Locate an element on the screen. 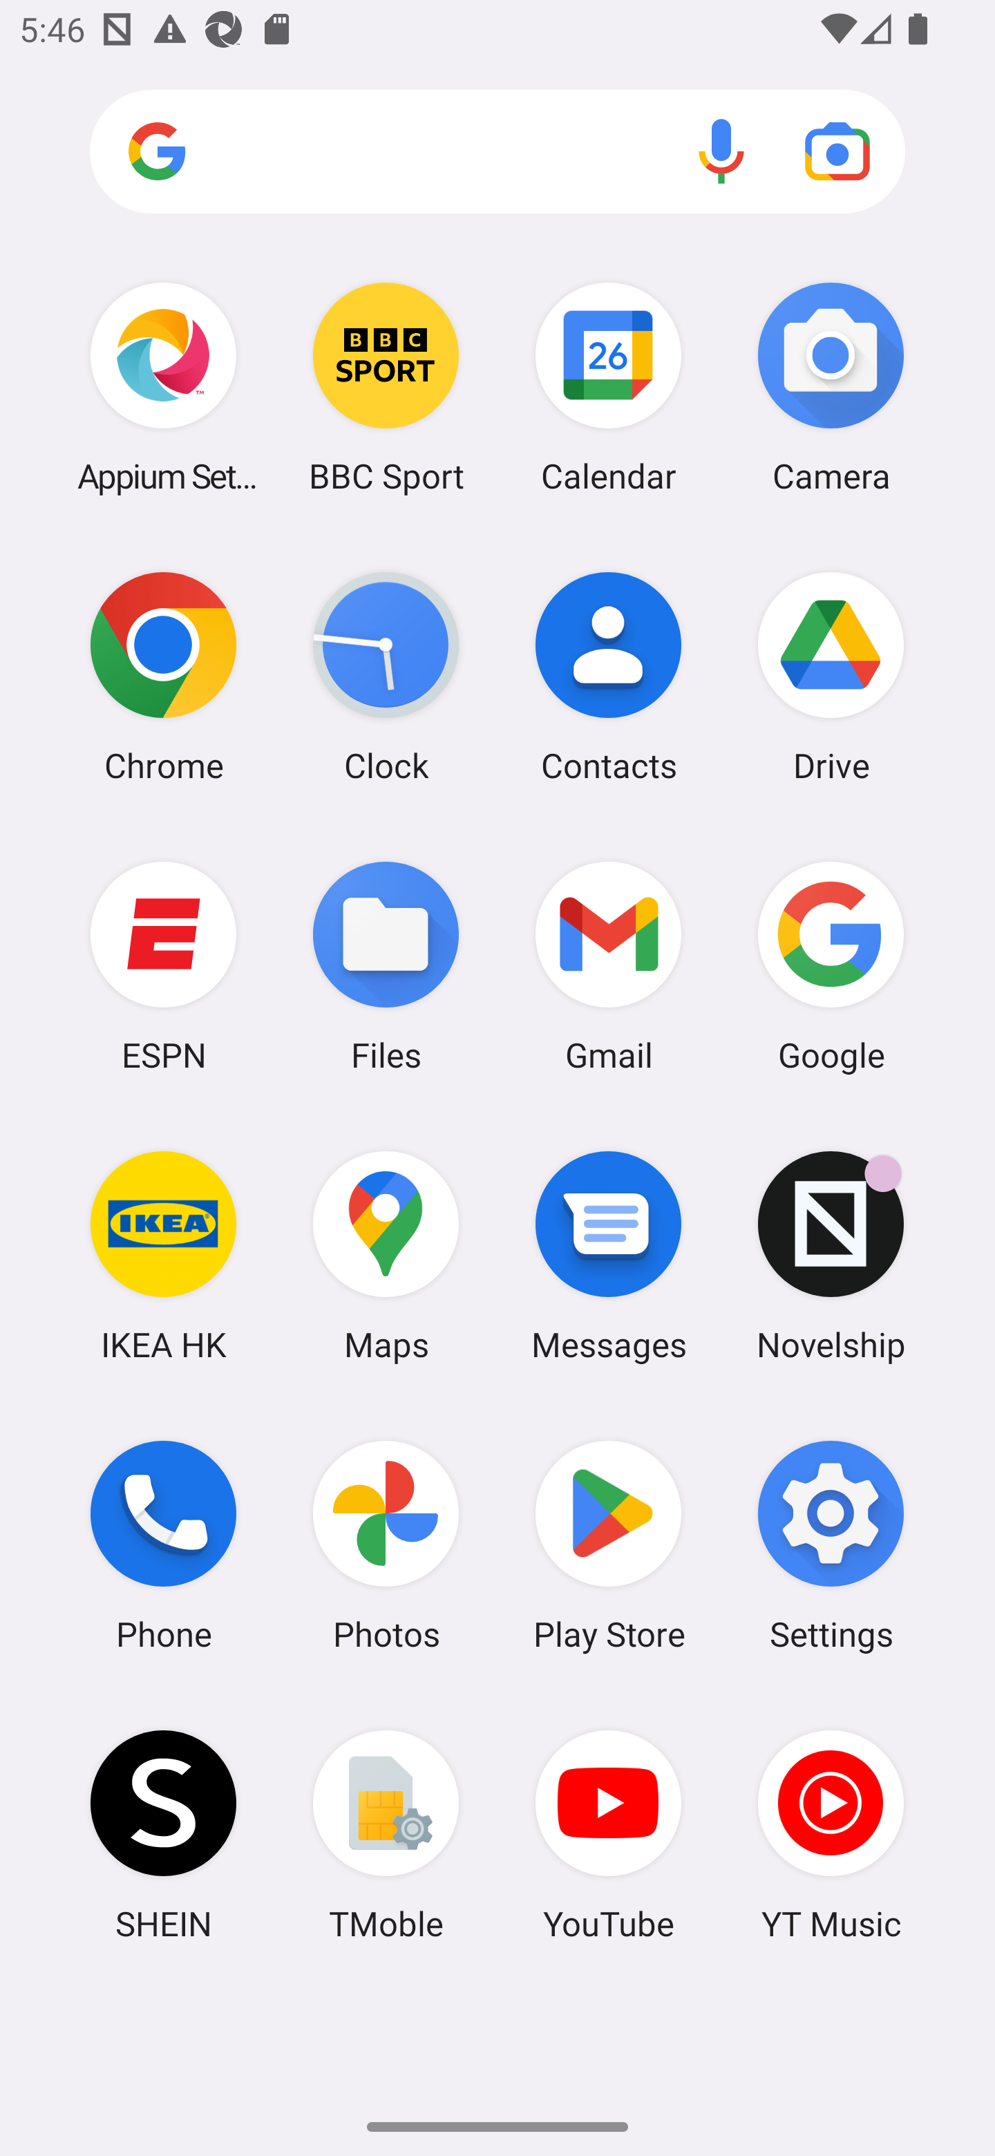 Image resolution: width=995 pixels, height=2156 pixels. Play Store is located at coordinates (609, 1546).